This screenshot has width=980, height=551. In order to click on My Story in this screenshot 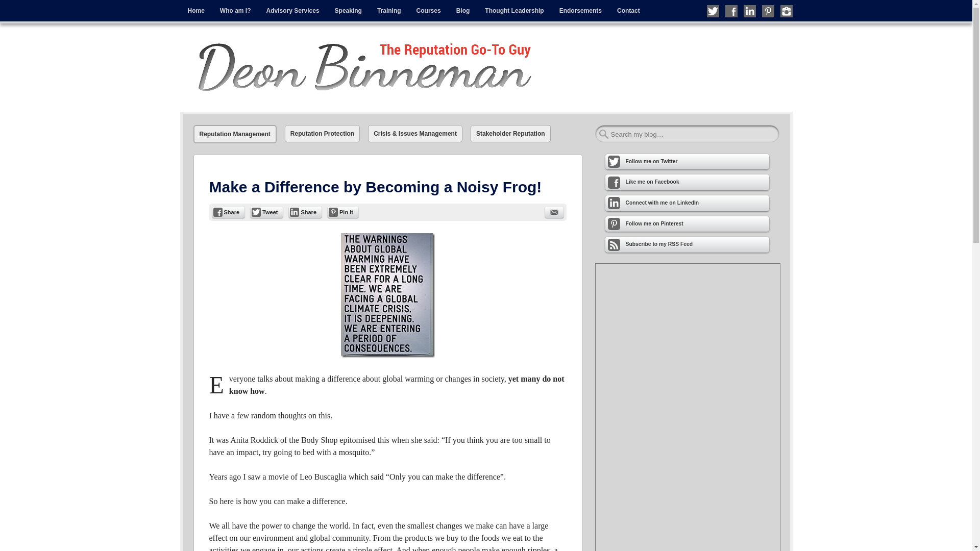, I will do `click(235, 11)`.